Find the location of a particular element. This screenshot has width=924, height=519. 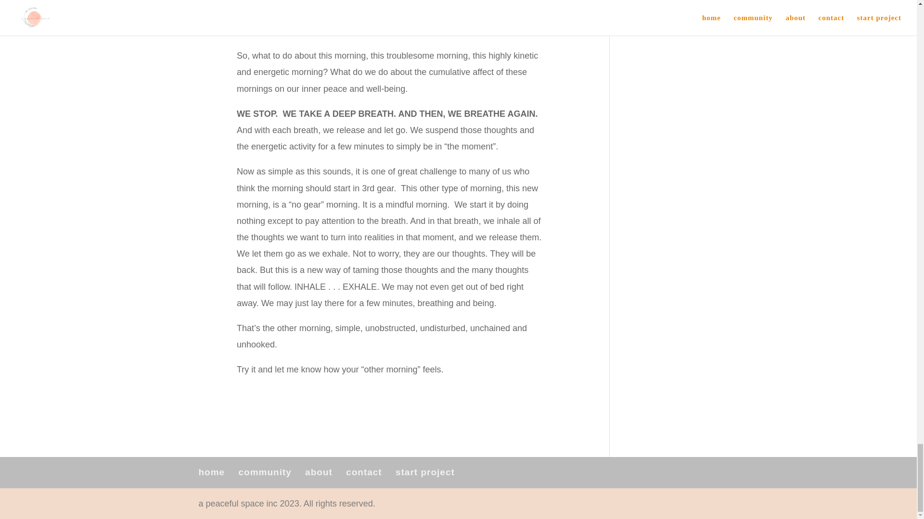

start project is located at coordinates (424, 472).